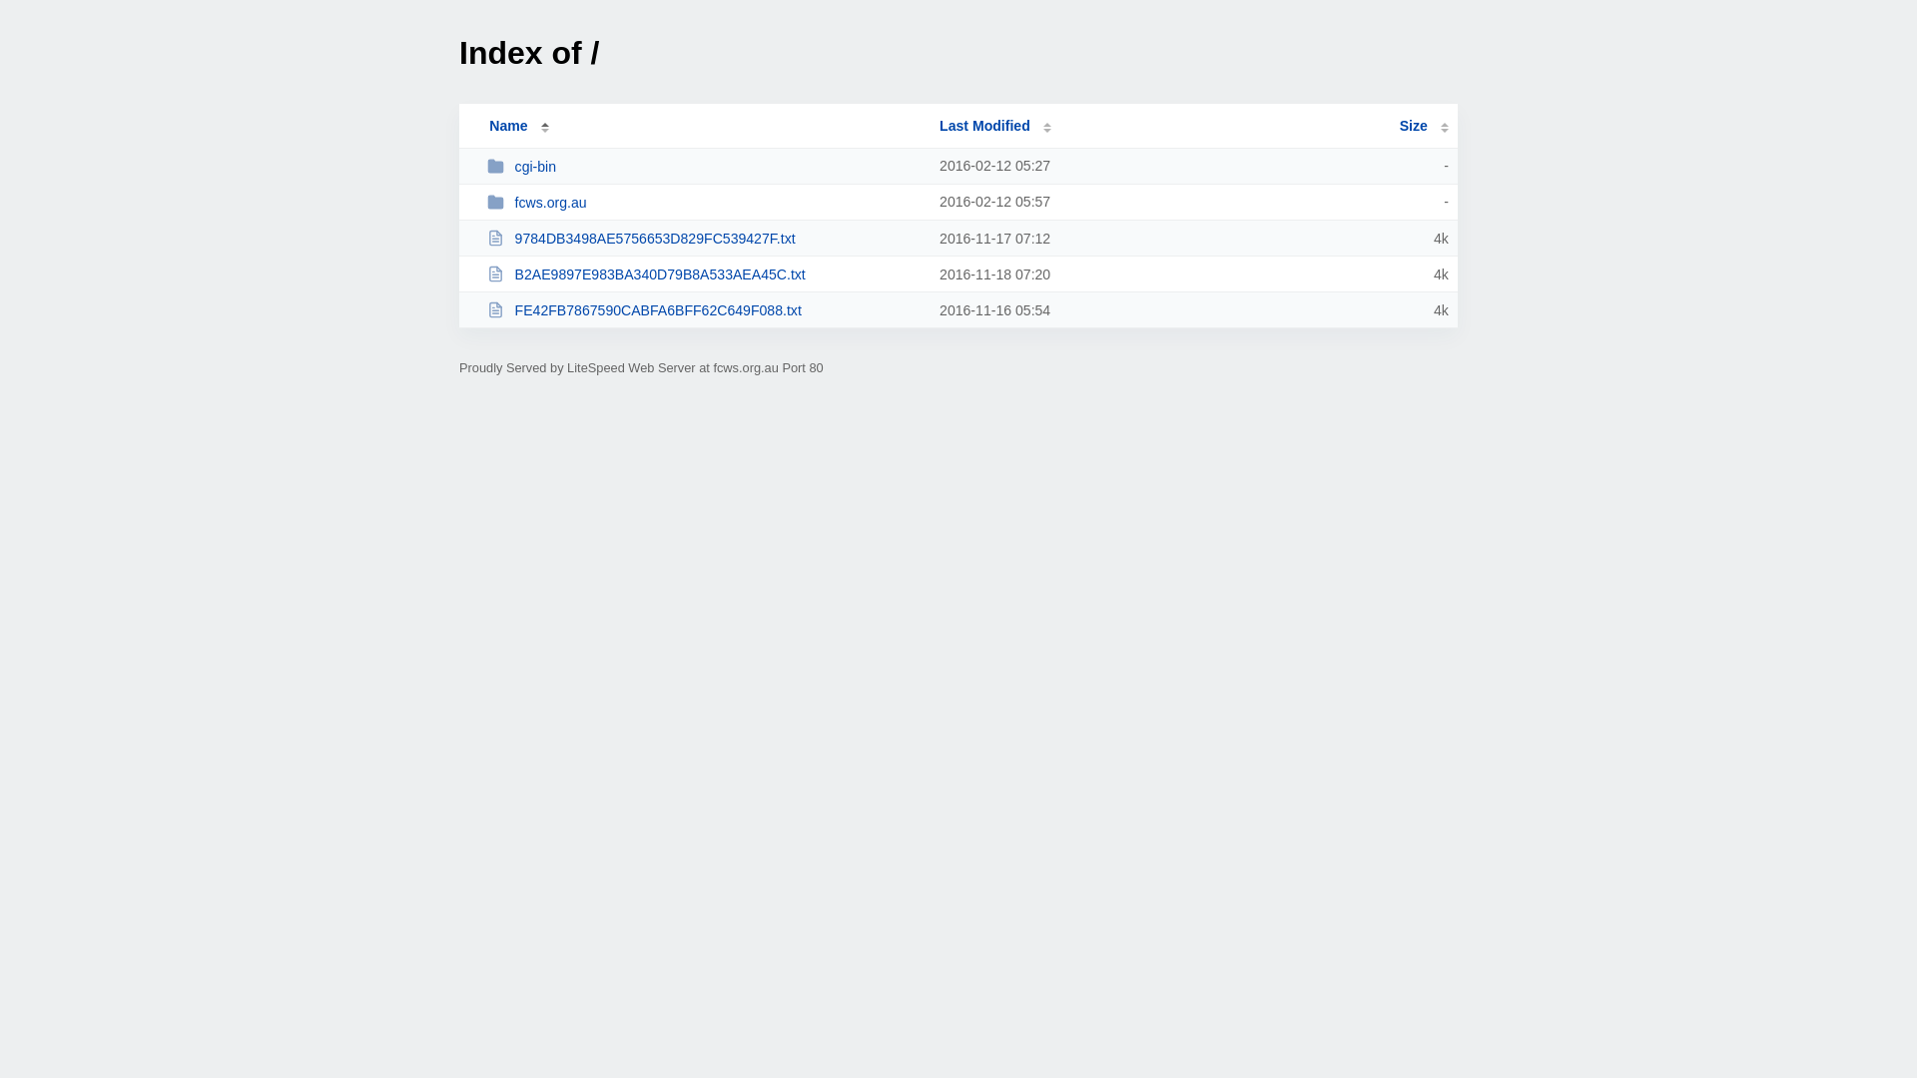 The image size is (1917, 1078). I want to click on 9784DB3498AE5756653D829FC539427F.txt, so click(705, 238).